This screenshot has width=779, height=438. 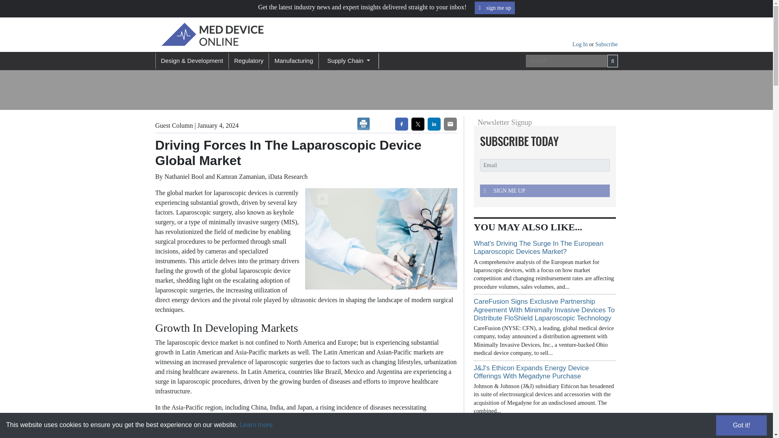 What do you see at coordinates (348, 61) in the screenshot?
I see `Supply Chain` at bounding box center [348, 61].